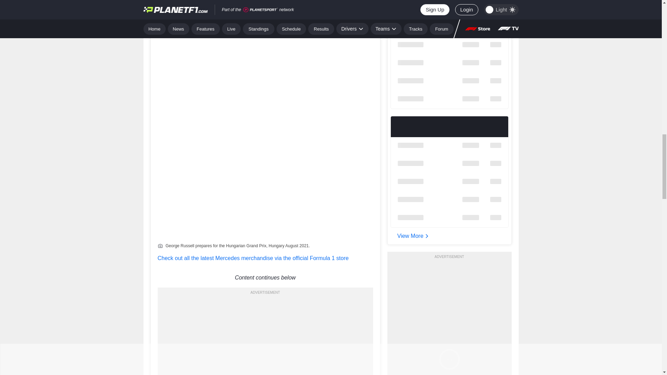 This screenshot has height=375, width=667. Describe the element at coordinates (265, 336) in the screenshot. I see `3rd party ad content` at that location.